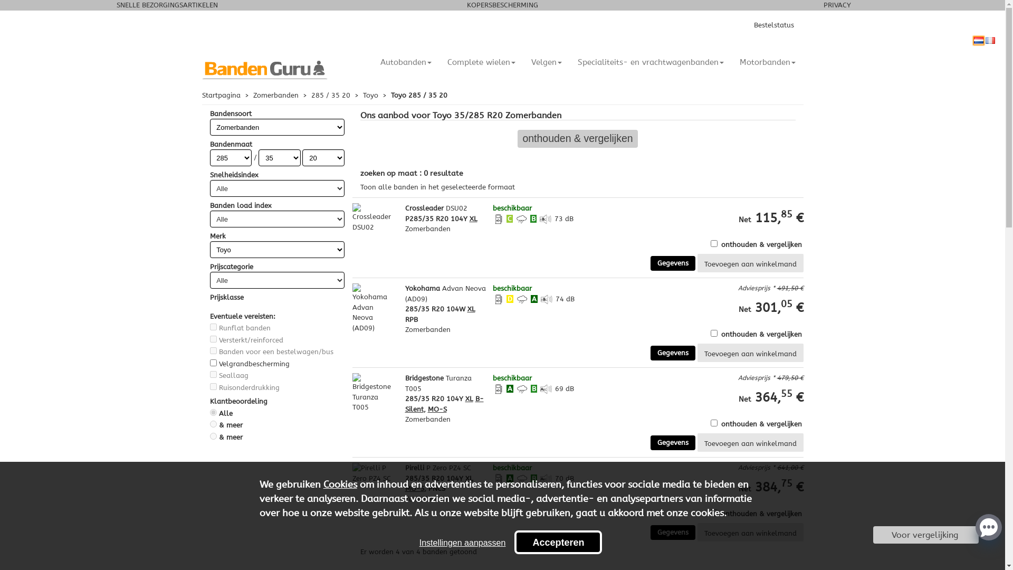 The width and height of the screenshot is (1013, 570). Describe the element at coordinates (792, 179) in the screenshot. I see `gallery` at that location.